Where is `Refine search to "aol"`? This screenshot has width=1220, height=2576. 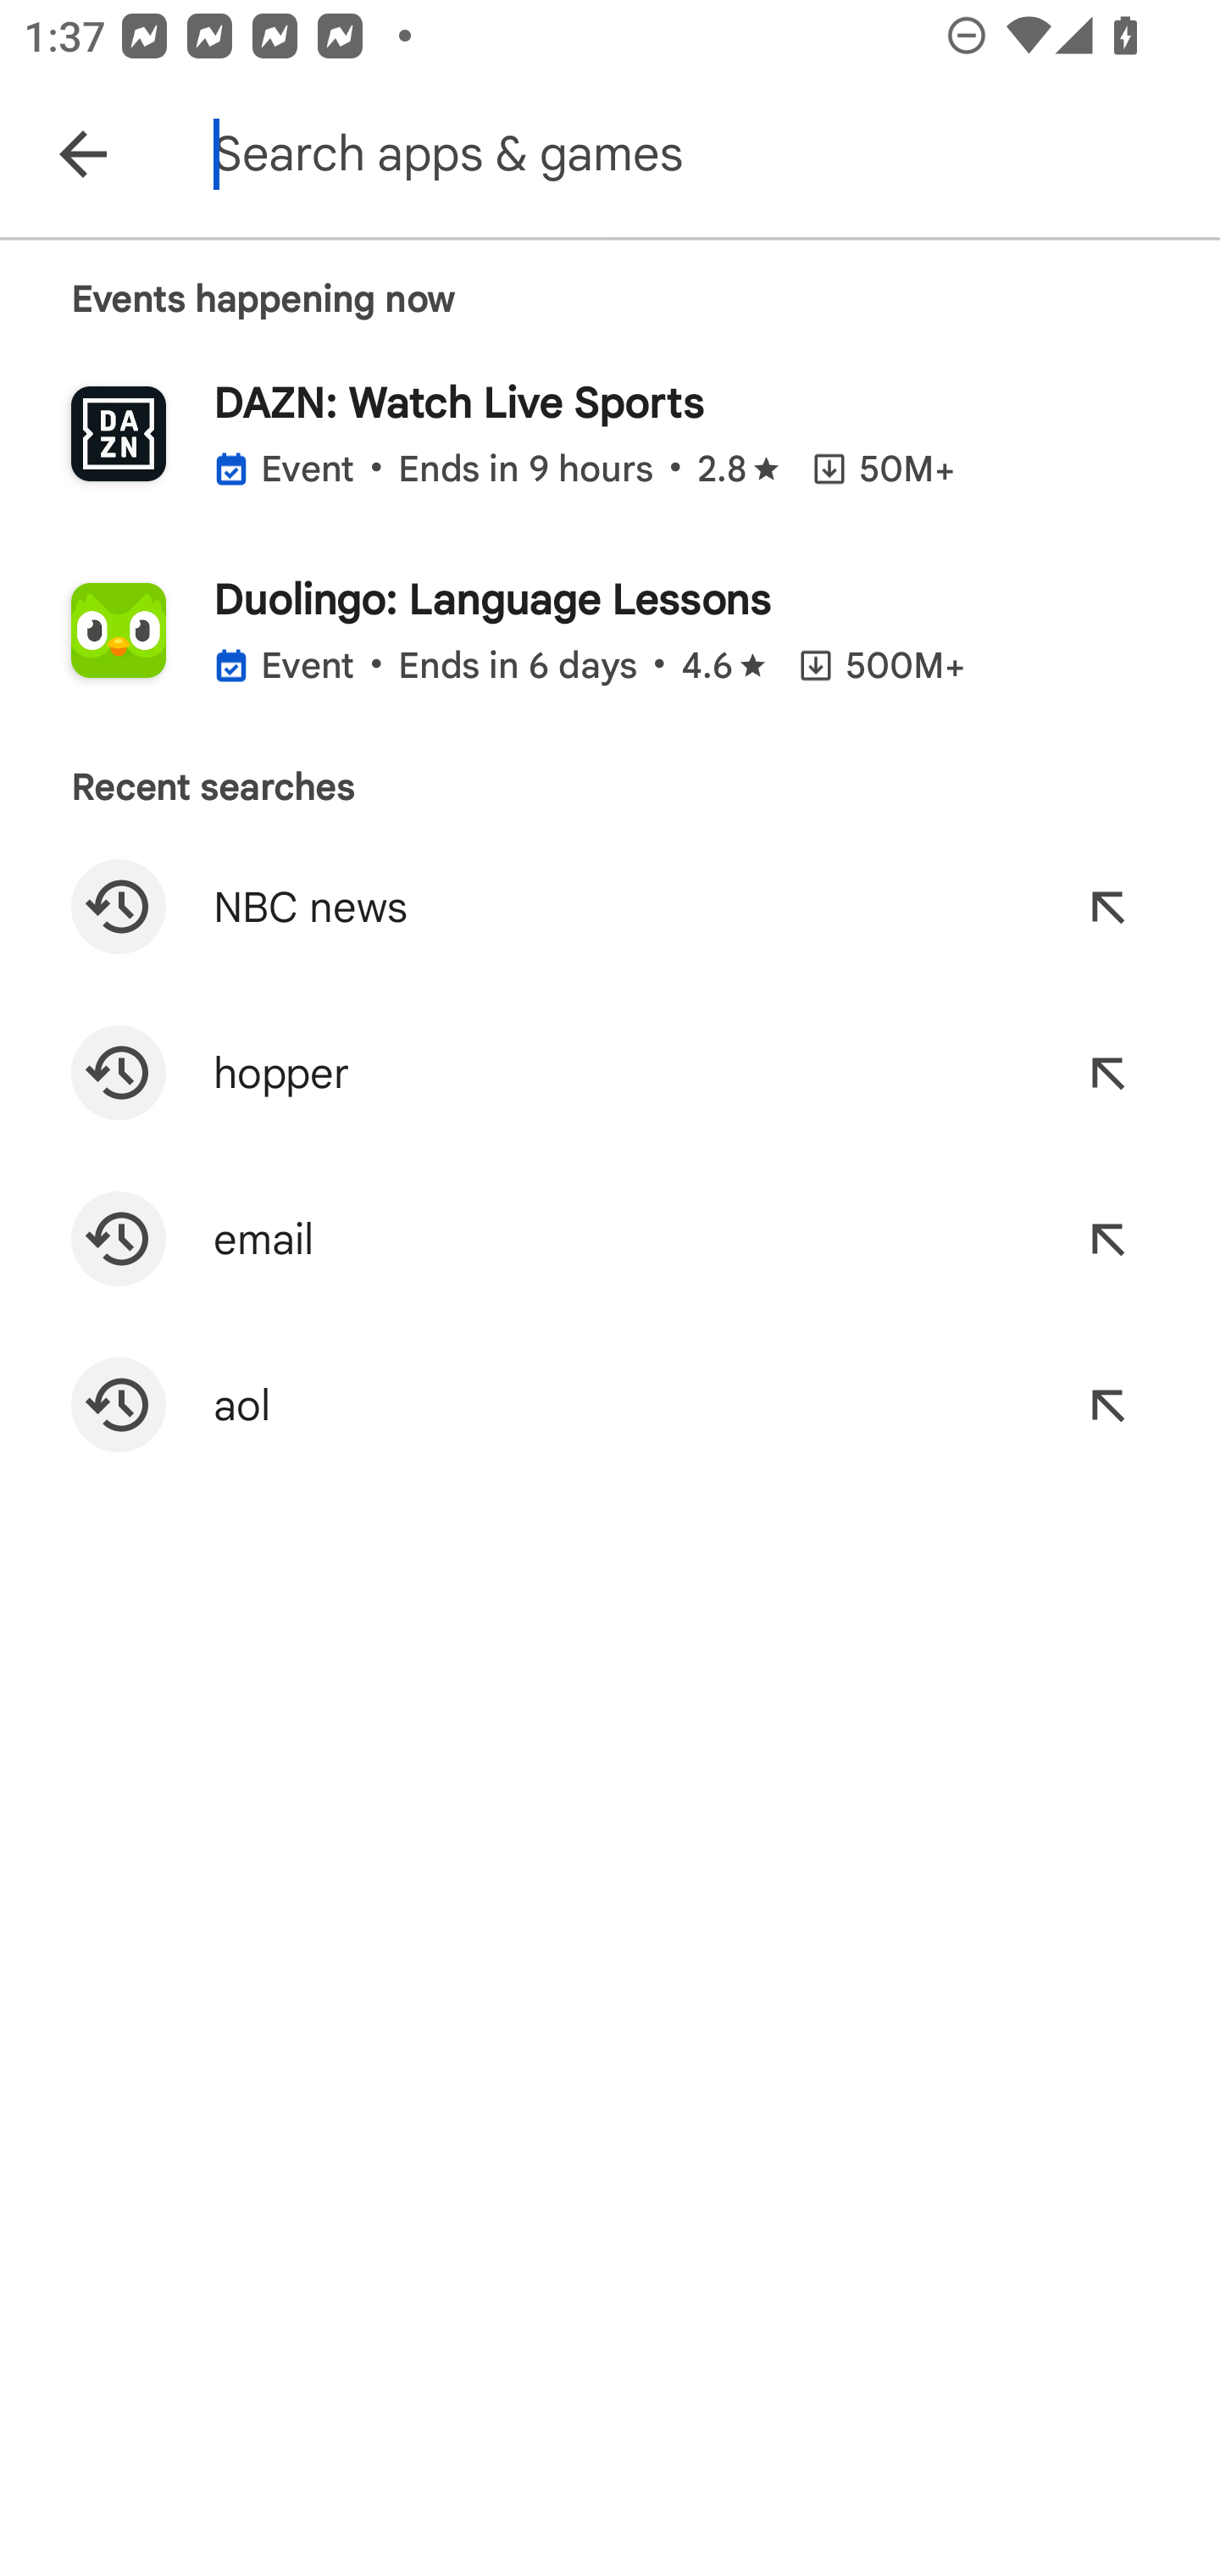
Refine search to "aol" is located at coordinates (1106, 1405).